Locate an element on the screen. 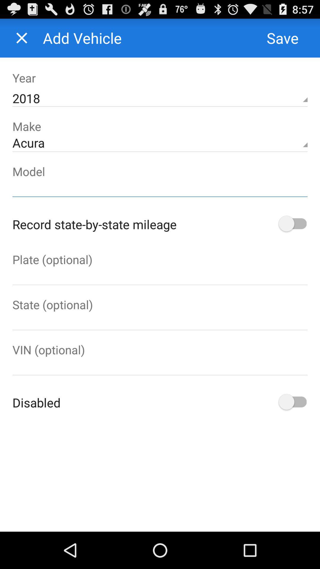 This screenshot has height=569, width=320. enter vin is located at coordinates (160, 366).